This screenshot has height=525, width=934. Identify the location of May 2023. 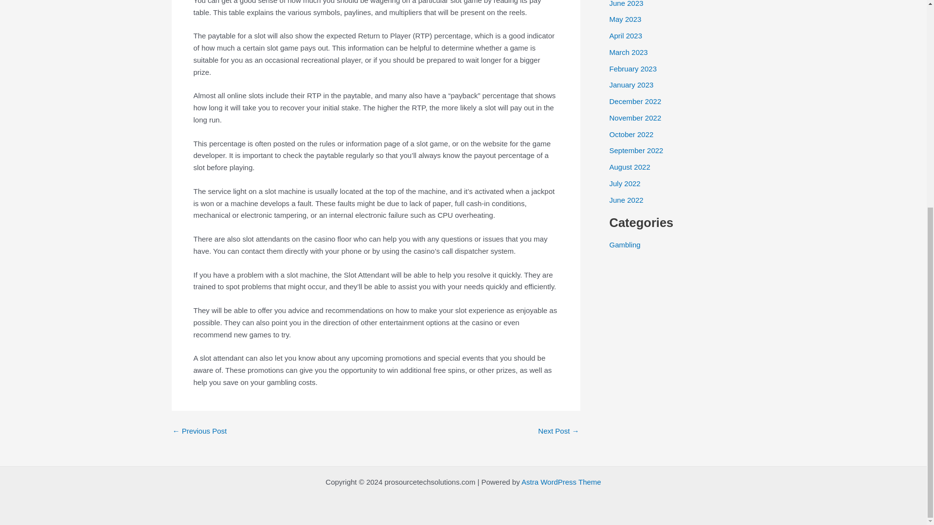
(625, 19).